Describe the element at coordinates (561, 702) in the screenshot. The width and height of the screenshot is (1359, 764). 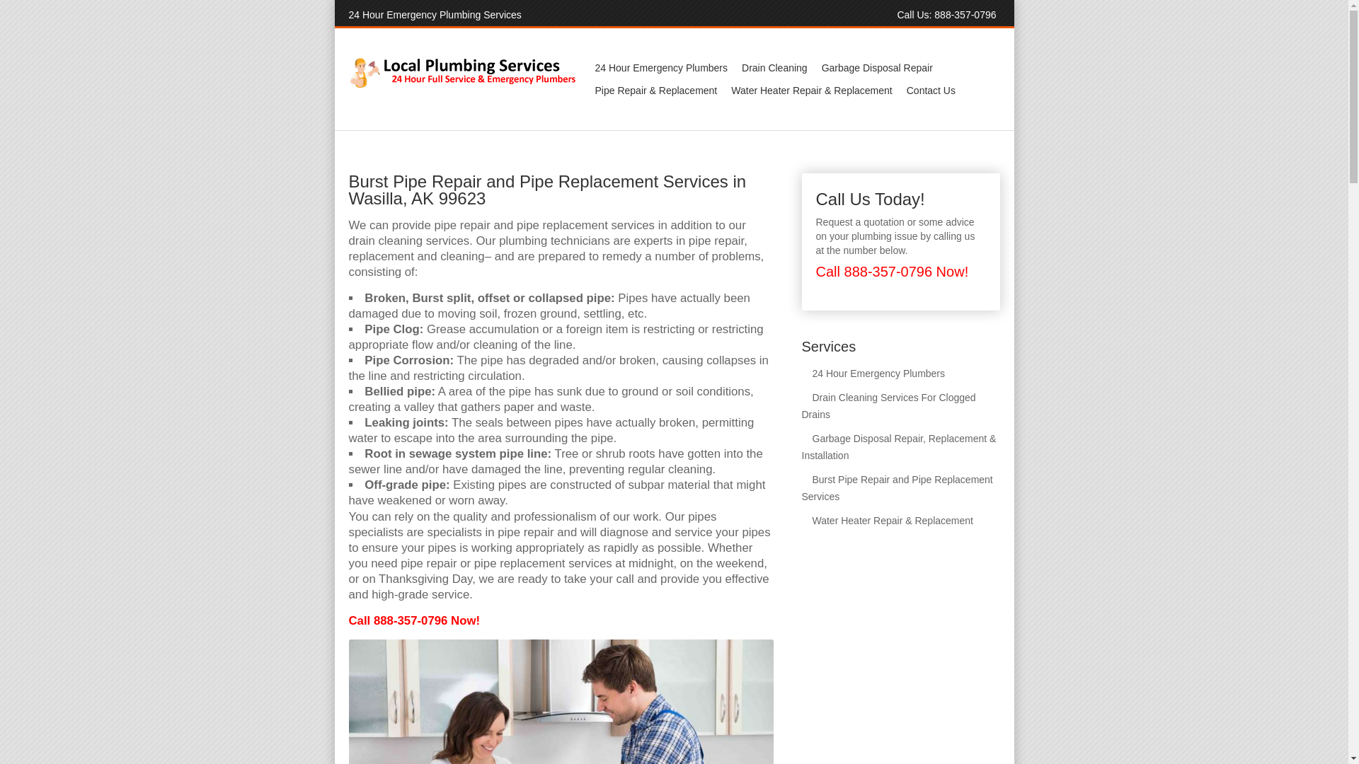
I see `who installs water heaters` at that location.